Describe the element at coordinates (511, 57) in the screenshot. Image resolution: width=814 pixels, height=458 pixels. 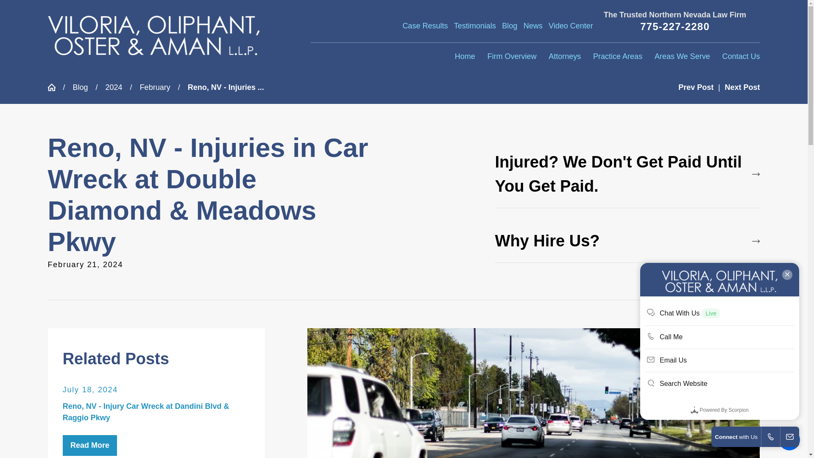
I see `Firm Overview` at that location.